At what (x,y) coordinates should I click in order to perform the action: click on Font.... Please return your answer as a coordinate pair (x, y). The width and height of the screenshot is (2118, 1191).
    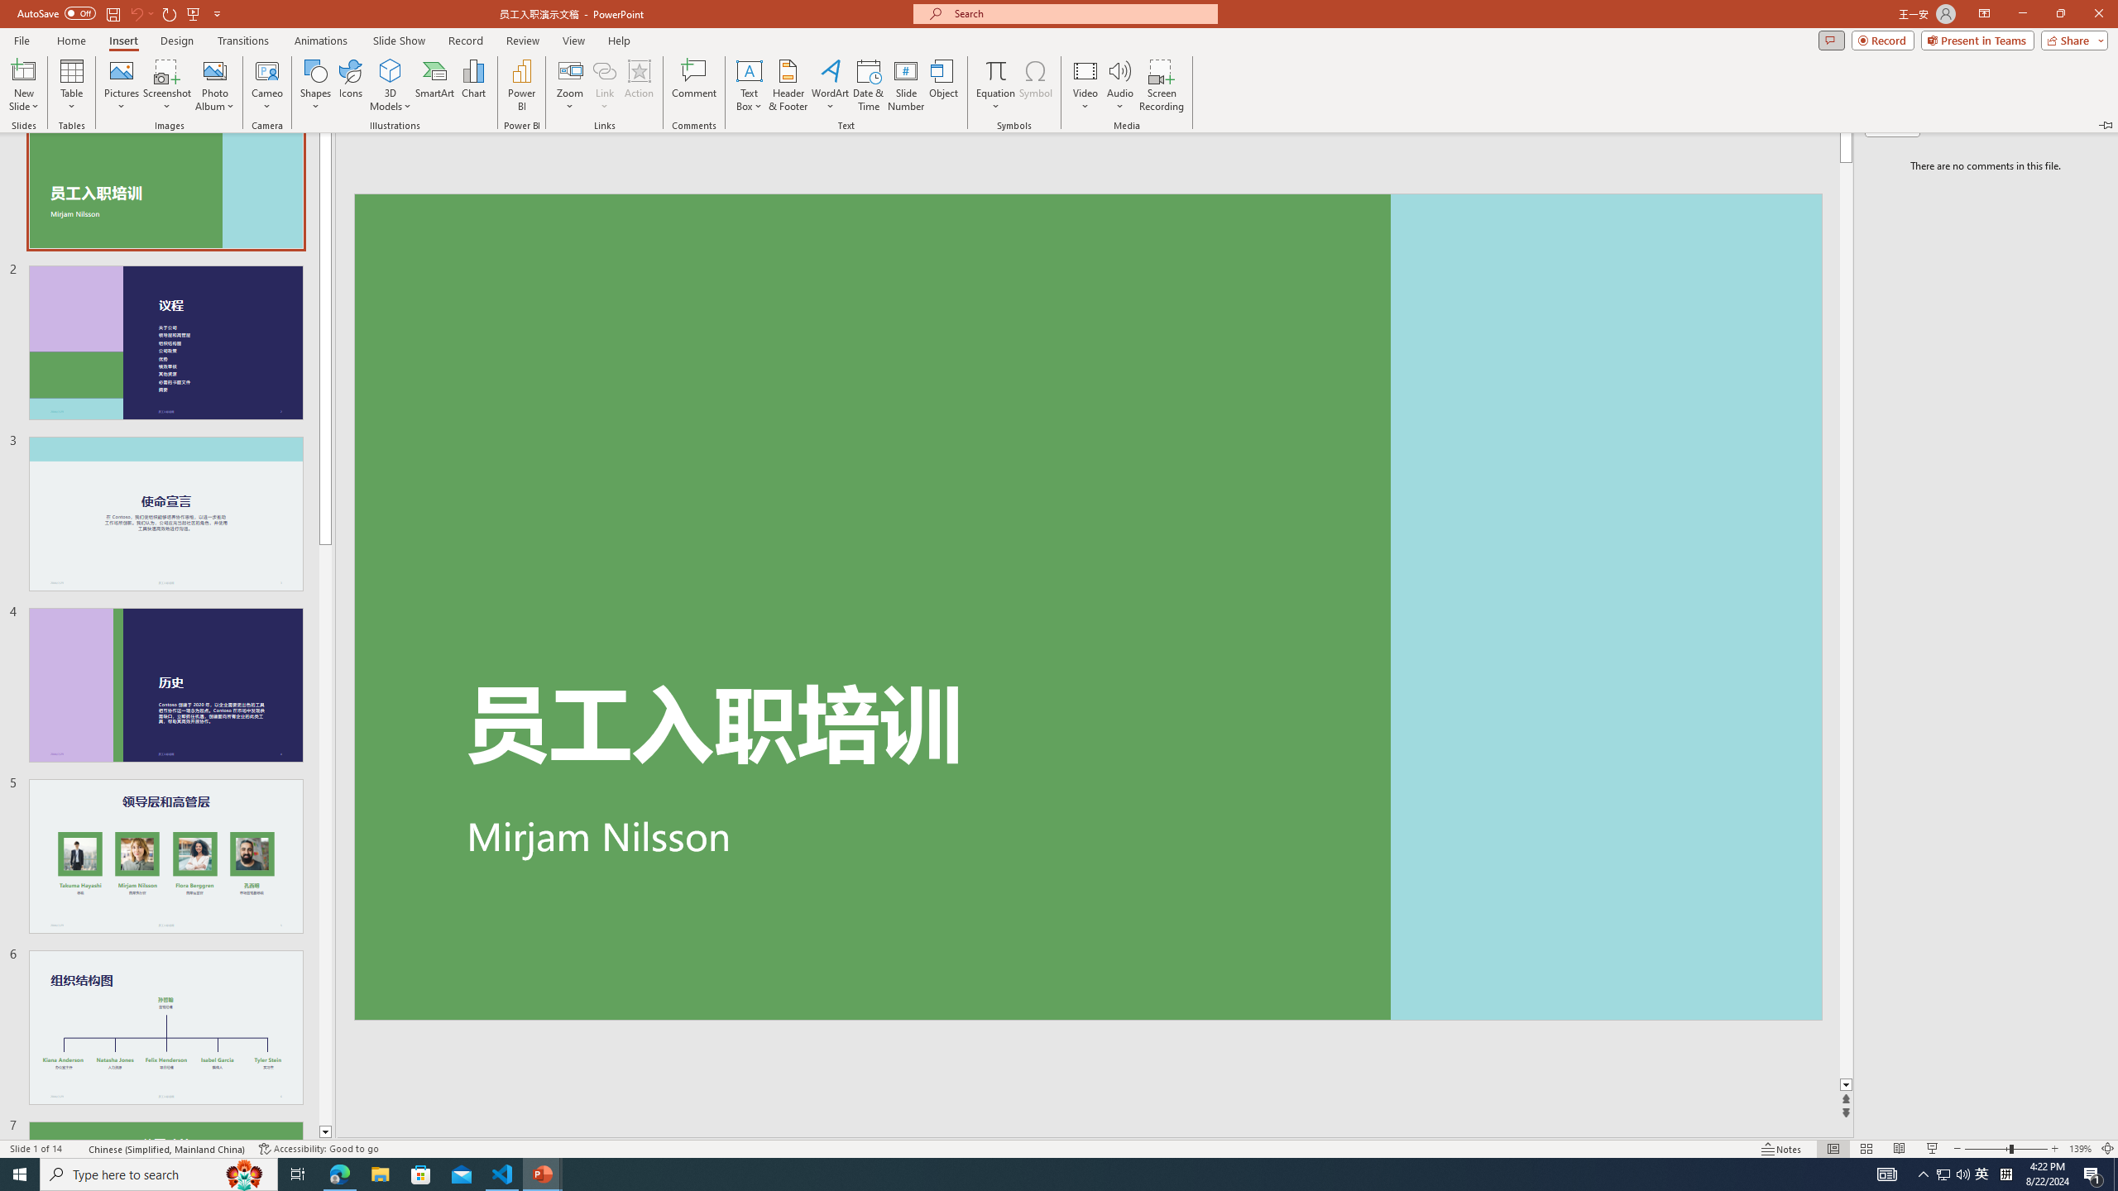
    Looking at the image, I should click on (558, 187).